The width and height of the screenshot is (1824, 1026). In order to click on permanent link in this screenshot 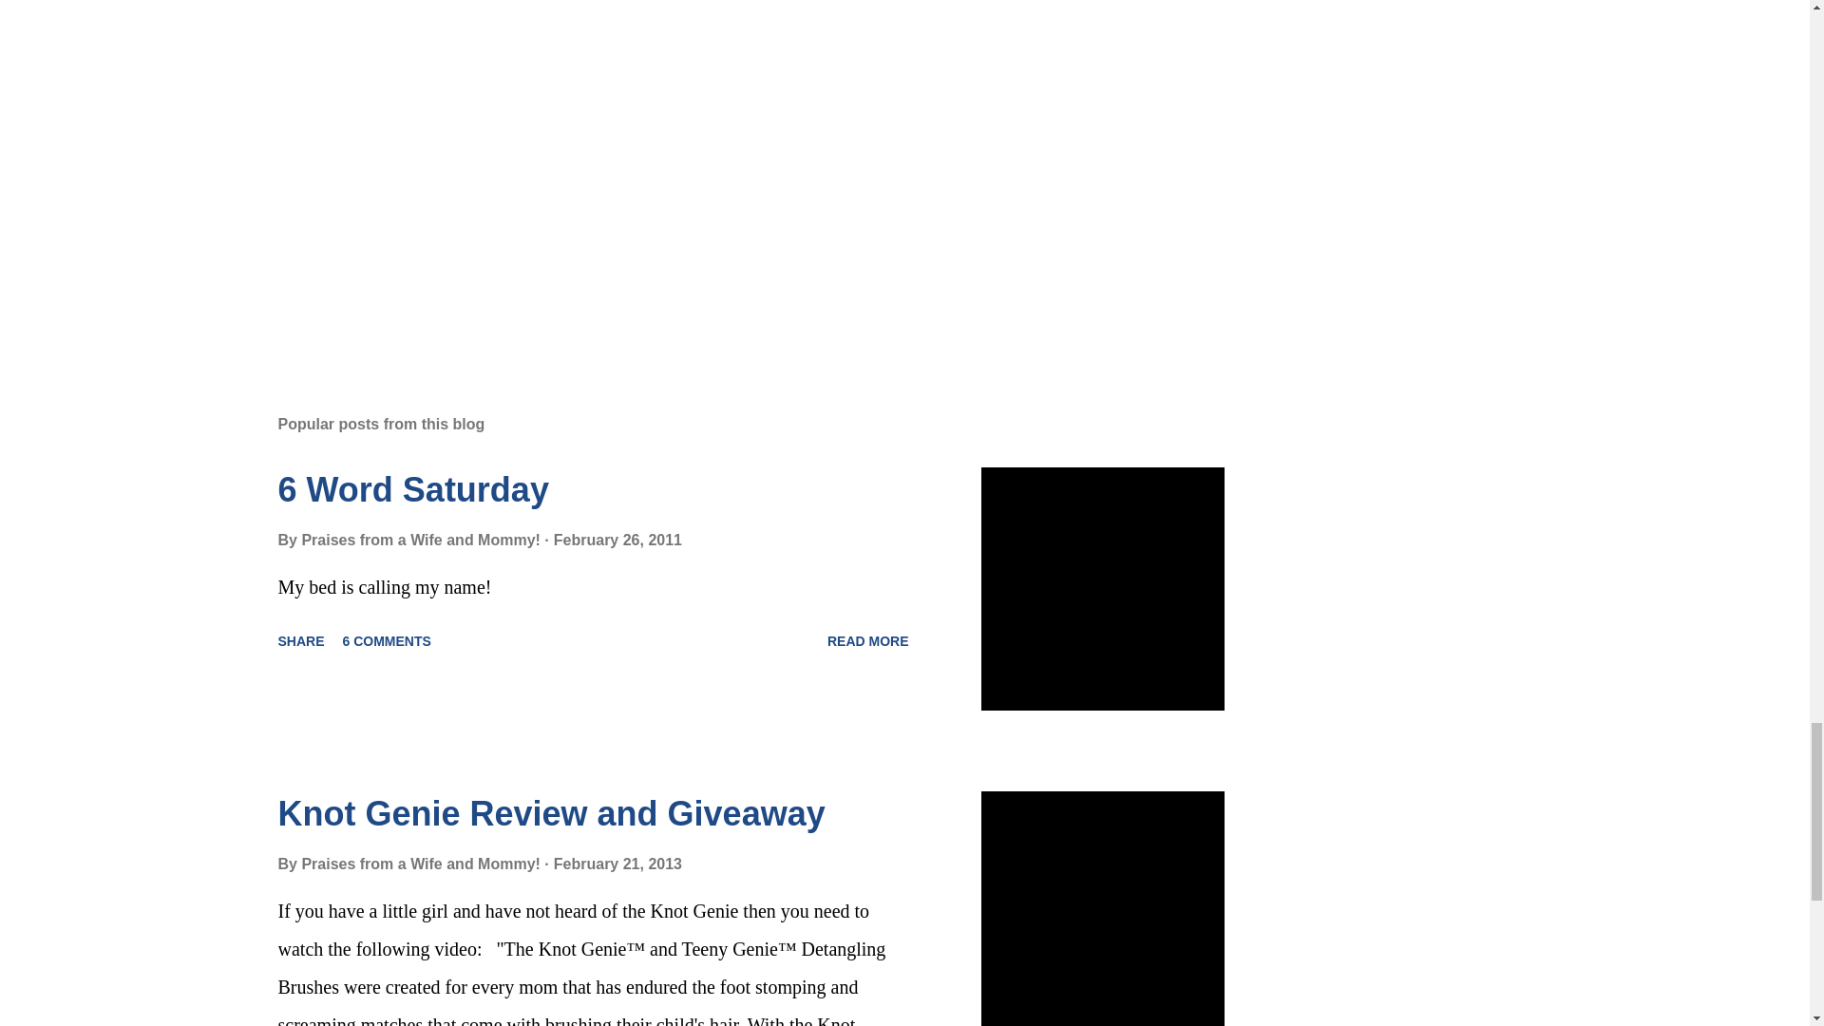, I will do `click(617, 540)`.